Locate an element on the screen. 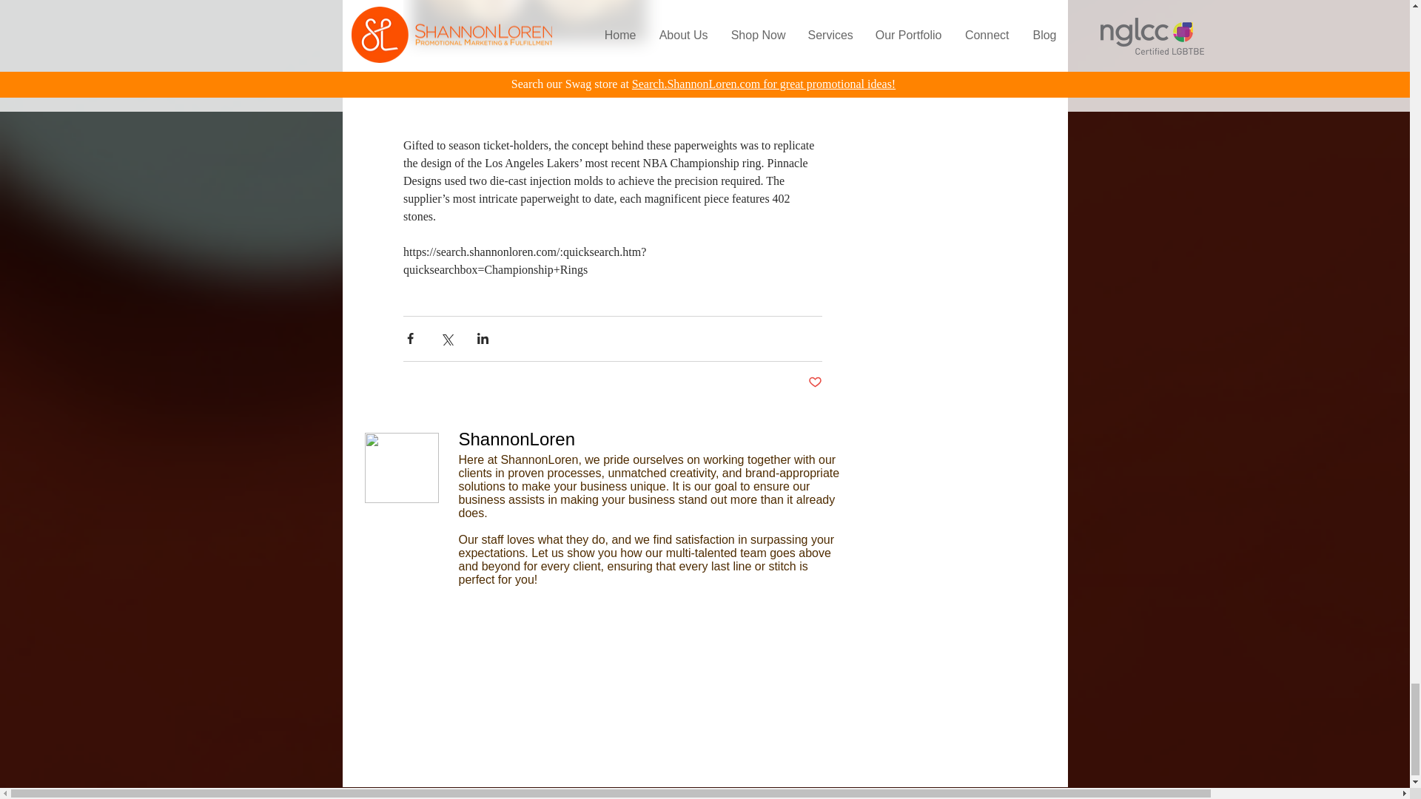 Image resolution: width=1421 pixels, height=799 pixels. Post not marked as liked is located at coordinates (816, 382).